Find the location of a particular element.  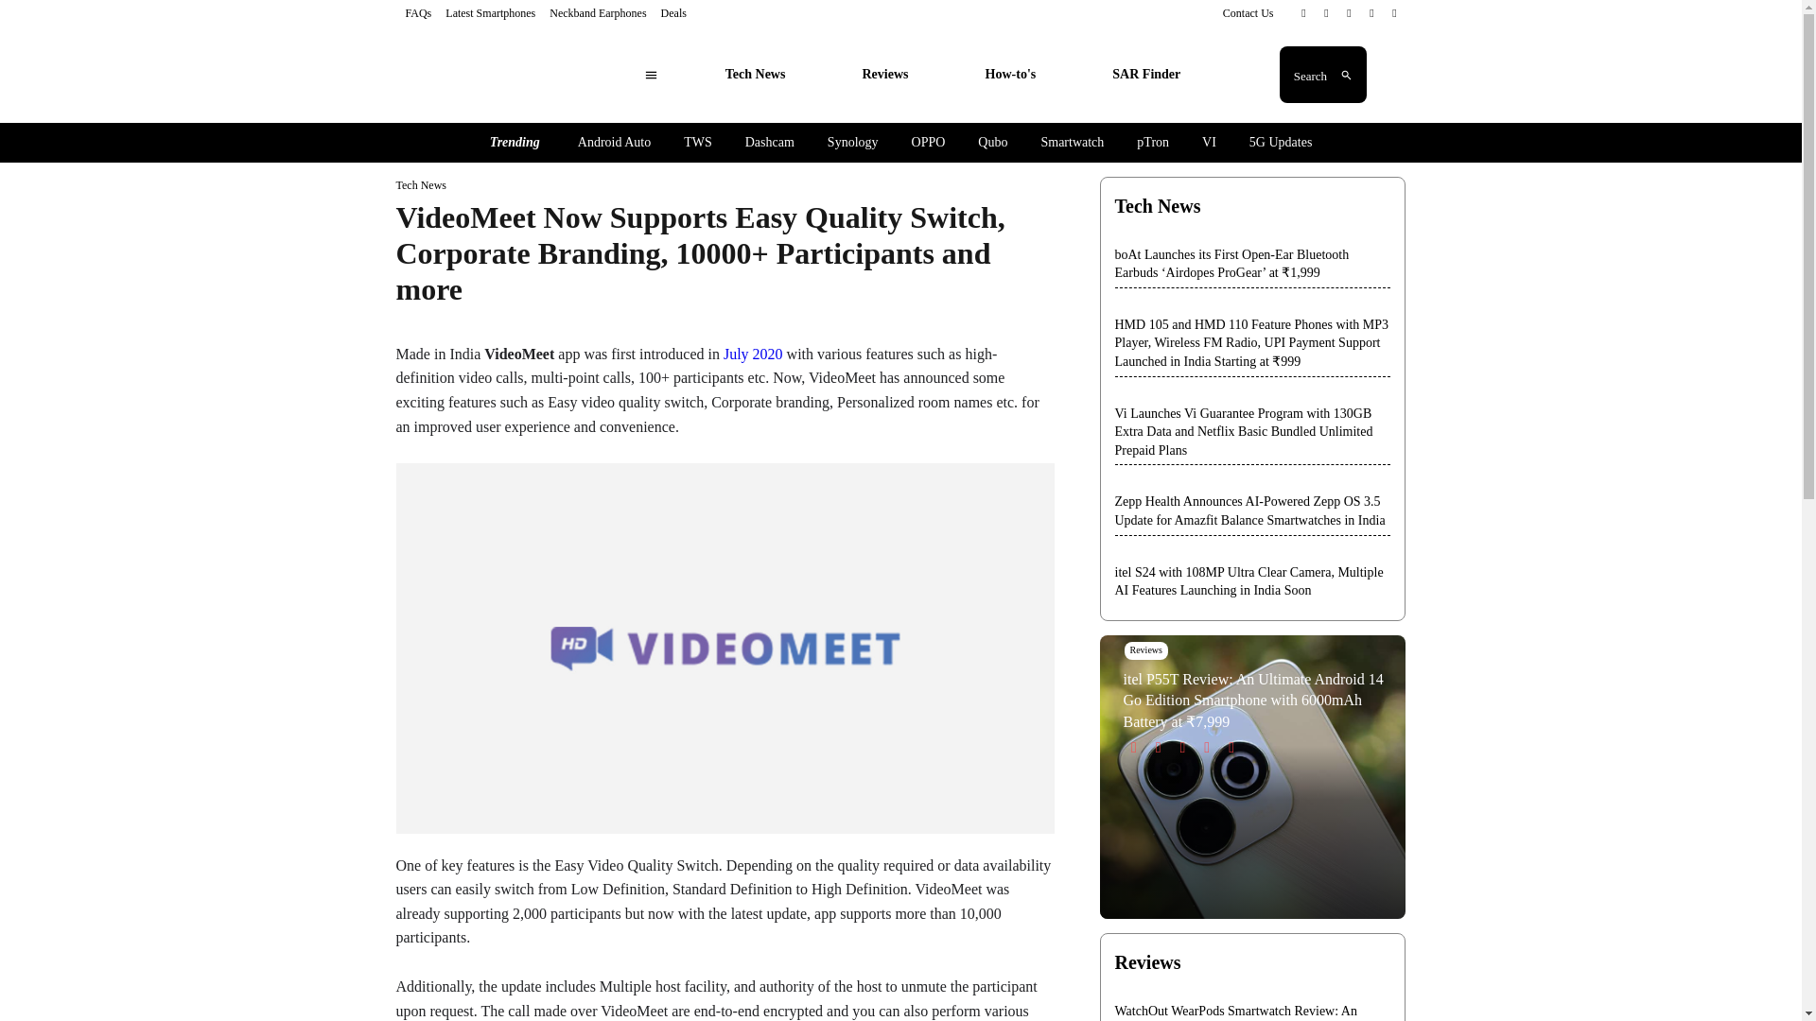

WhatsApp is located at coordinates (1371, 13).